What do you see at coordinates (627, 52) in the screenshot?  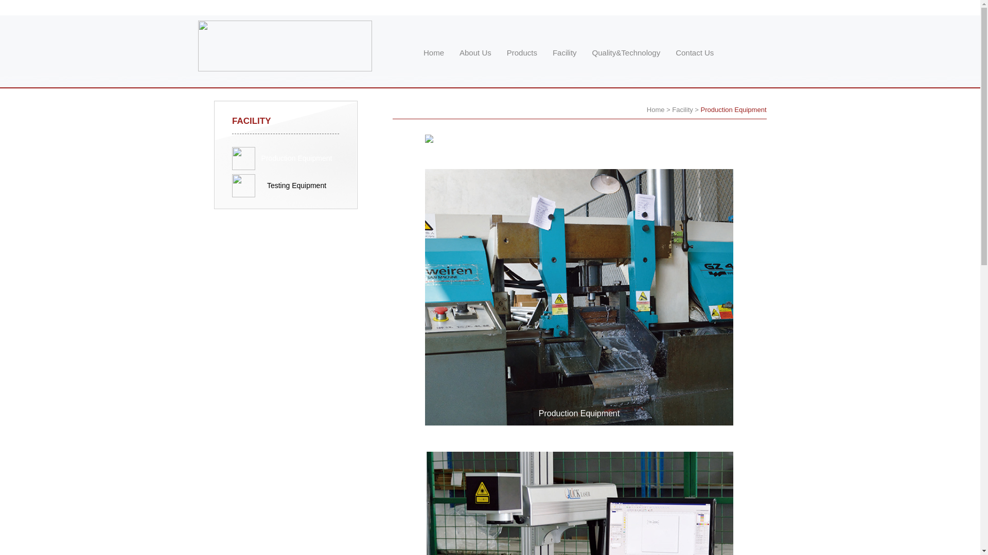 I see `Quality&Technology` at bounding box center [627, 52].